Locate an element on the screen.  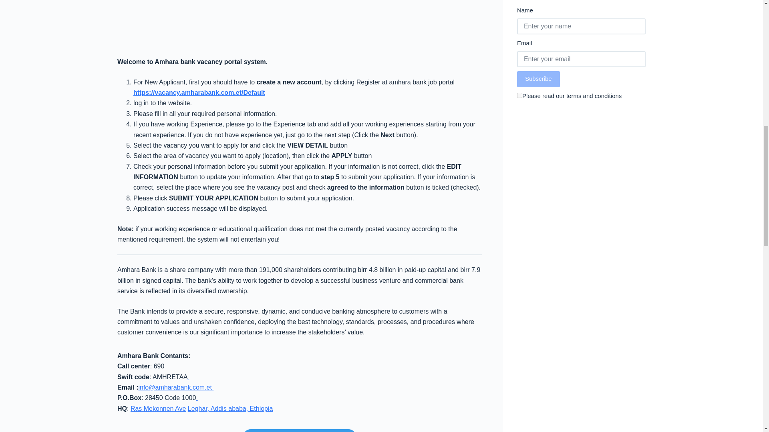
Advertisement is located at coordinates (300, 26).